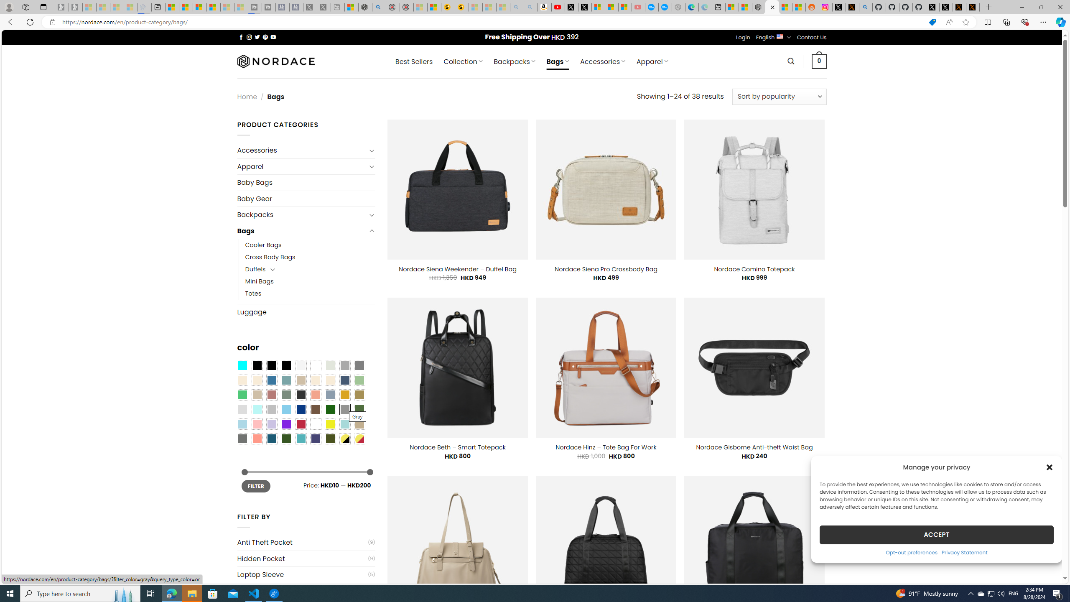 The height and width of the screenshot is (602, 1070). Describe the element at coordinates (330, 366) in the screenshot. I see `Ash Gray` at that location.